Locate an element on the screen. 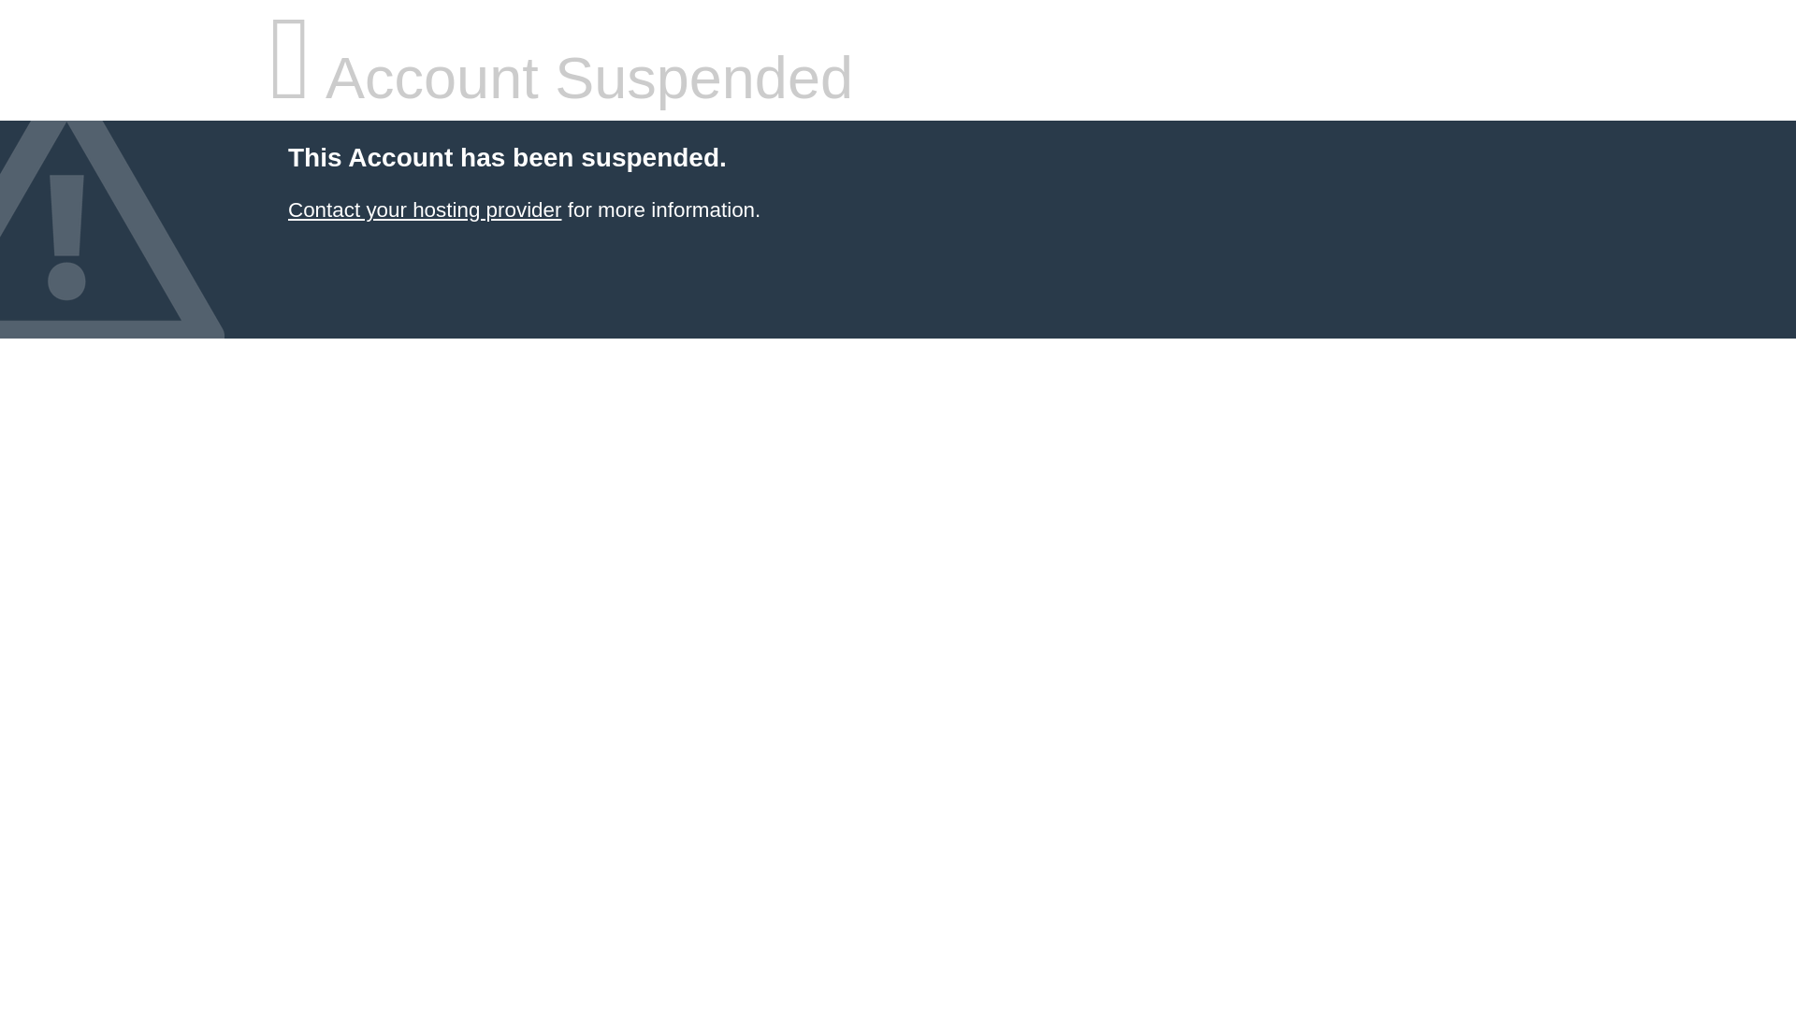  Contact your hosting provider is located at coordinates (424, 209).